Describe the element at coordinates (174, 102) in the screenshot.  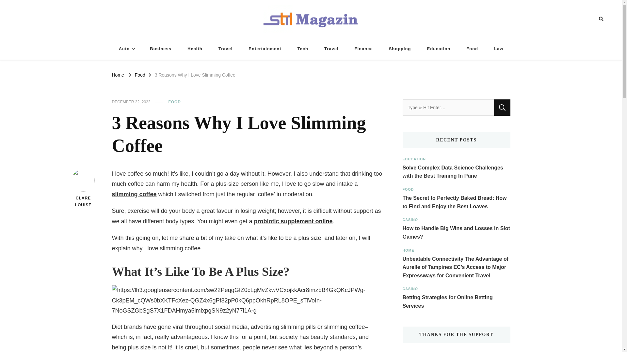
I see `FOOD` at that location.